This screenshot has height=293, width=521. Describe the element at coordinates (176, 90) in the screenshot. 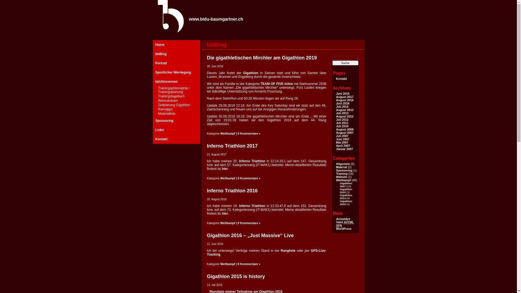

I see `Trainingsphilosophie /
Trainingsplanung` at that location.